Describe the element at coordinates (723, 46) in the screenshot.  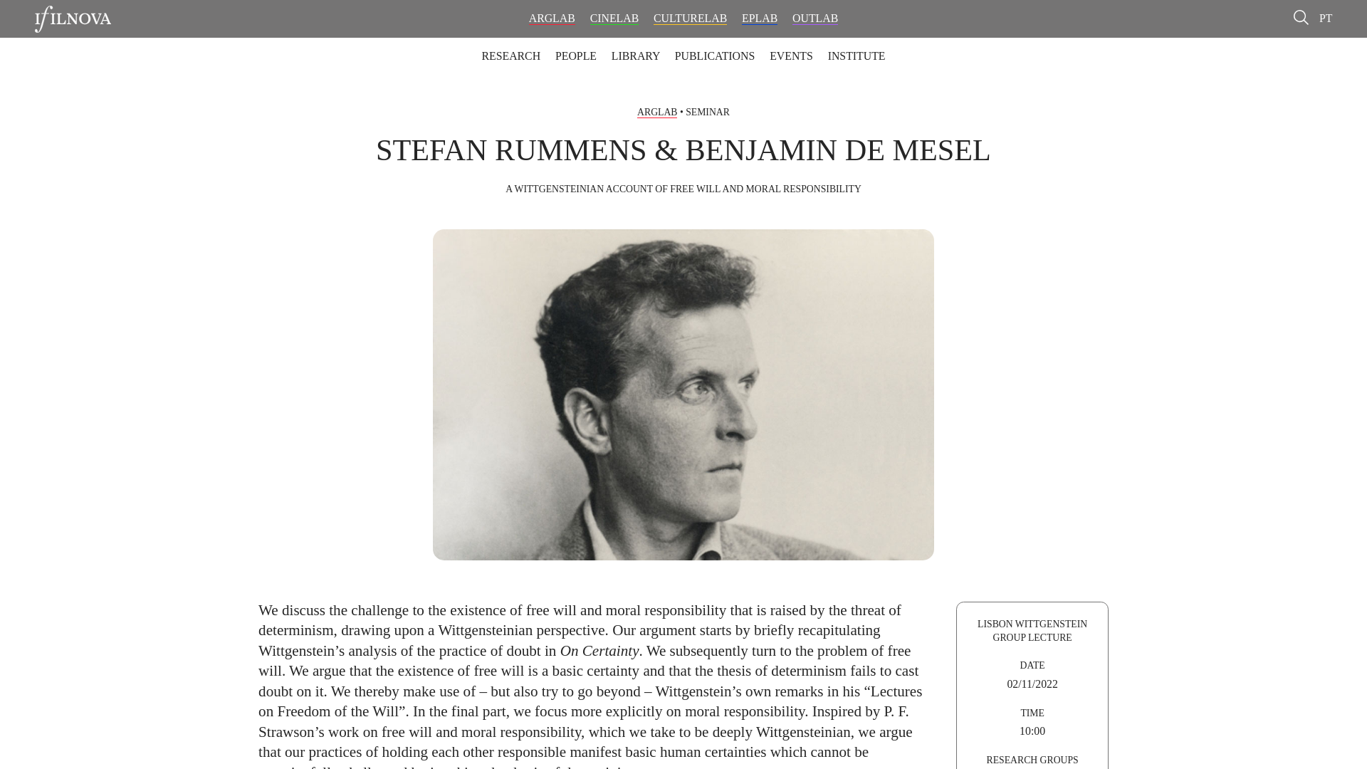
I see `DIGITAL LIBRARY` at that location.